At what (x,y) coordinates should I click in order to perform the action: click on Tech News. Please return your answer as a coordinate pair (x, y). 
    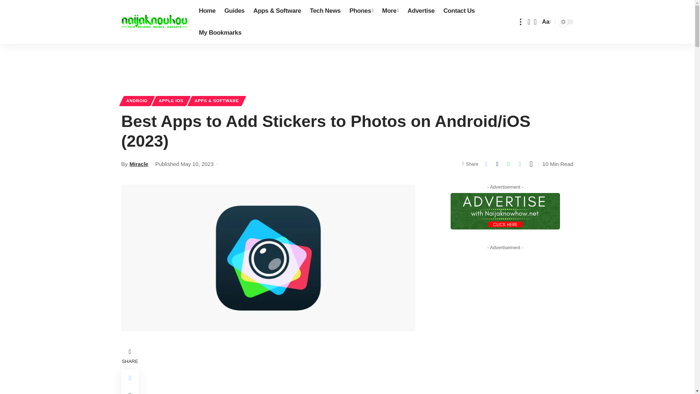
    Looking at the image, I should click on (325, 11).